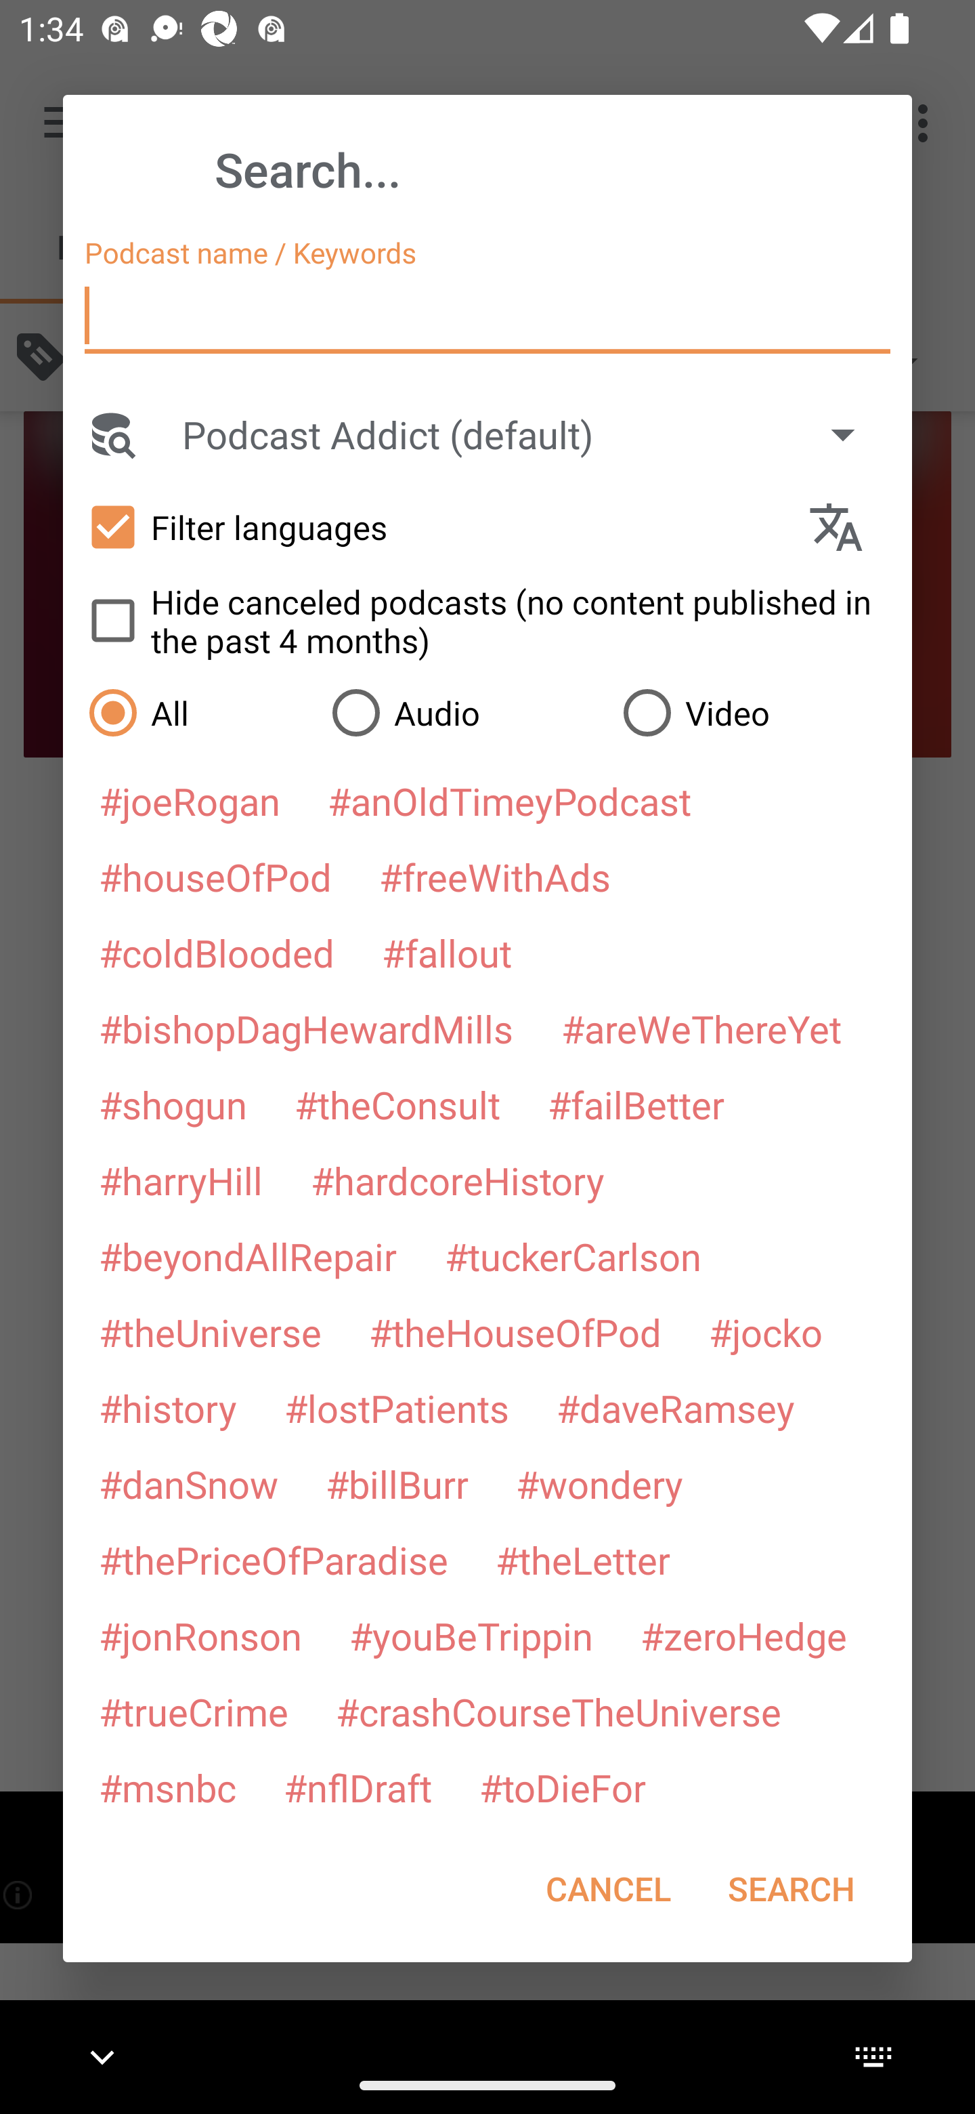 The height and width of the screenshot is (2114, 975). I want to click on #areWeThereYet, so click(701, 1028).